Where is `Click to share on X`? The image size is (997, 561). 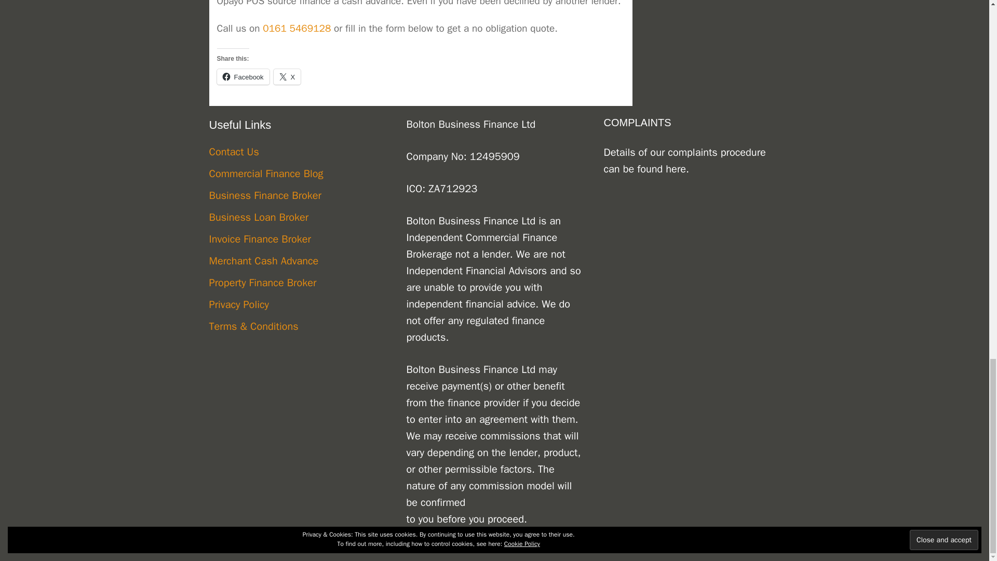 Click to share on X is located at coordinates (287, 77).